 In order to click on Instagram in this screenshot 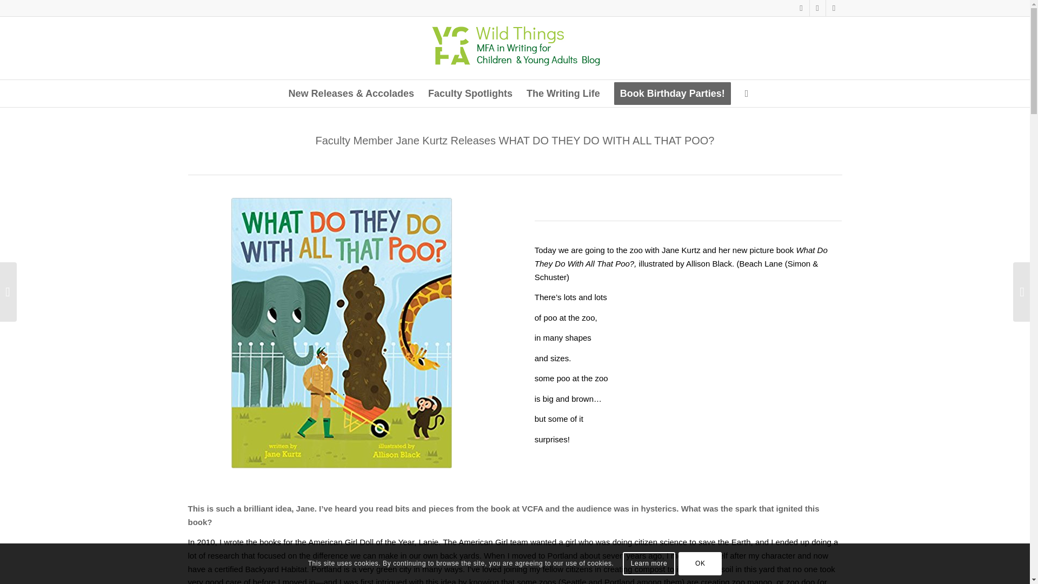, I will do `click(801, 8)`.